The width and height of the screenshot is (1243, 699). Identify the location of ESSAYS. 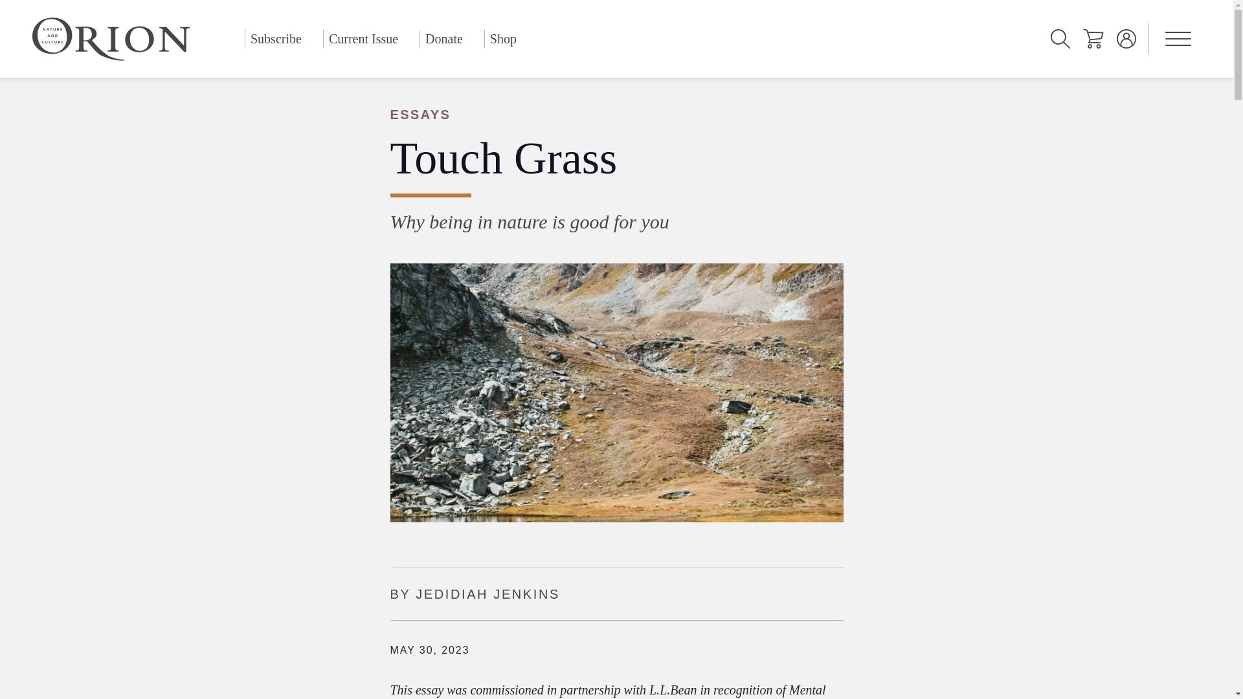
(616, 115).